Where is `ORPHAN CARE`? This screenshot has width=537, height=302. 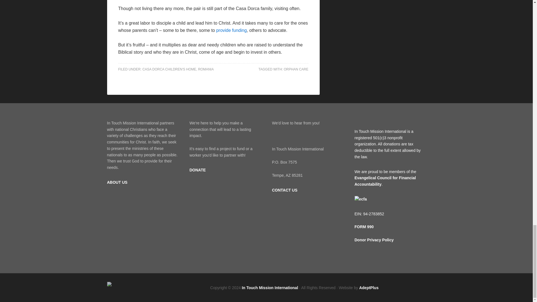 ORPHAN CARE is located at coordinates (296, 69).